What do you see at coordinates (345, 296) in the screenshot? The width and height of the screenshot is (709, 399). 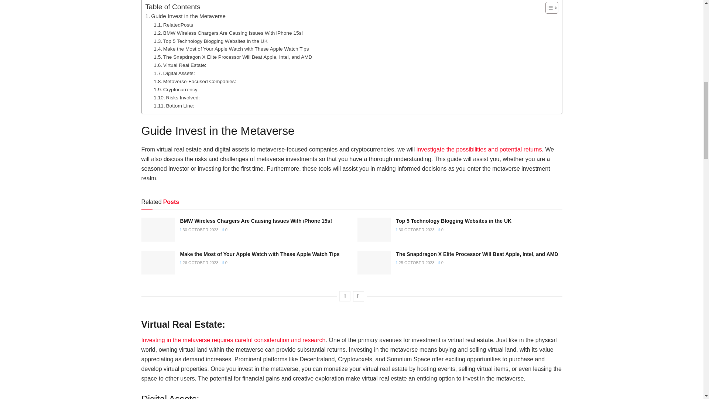 I see `Previous` at bounding box center [345, 296].